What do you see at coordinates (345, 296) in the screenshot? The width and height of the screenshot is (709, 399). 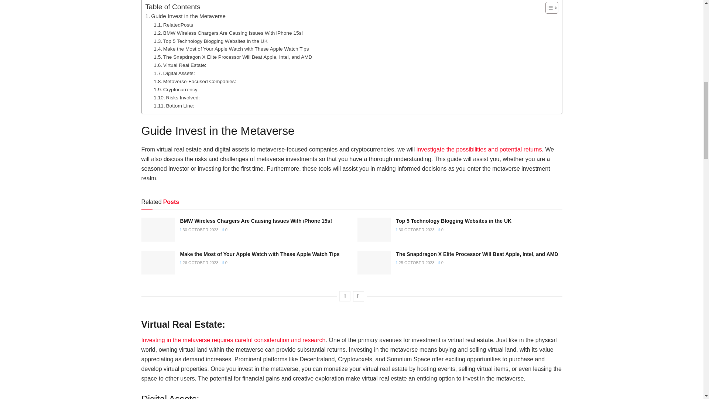 I see `Previous` at bounding box center [345, 296].